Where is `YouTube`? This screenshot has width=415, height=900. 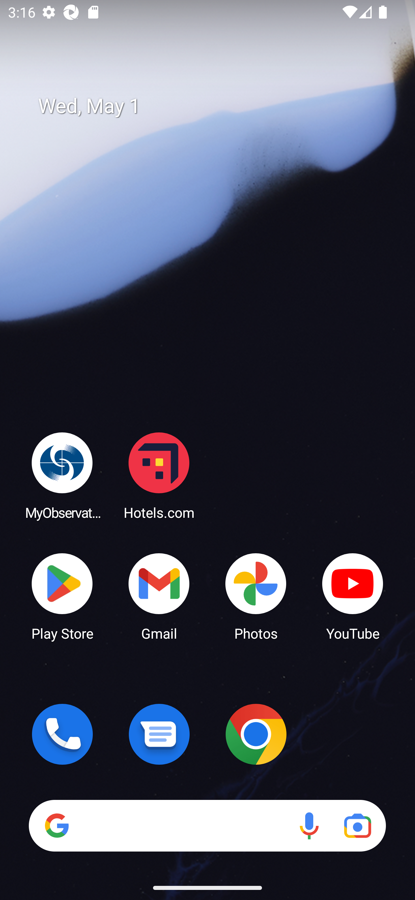
YouTube is located at coordinates (353, 596).